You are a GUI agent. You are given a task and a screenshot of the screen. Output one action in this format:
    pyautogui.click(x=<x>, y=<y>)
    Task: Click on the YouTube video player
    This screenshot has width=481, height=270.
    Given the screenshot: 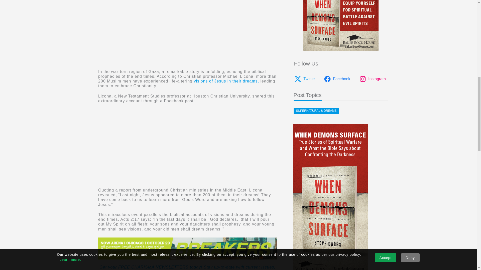 What is the action you would take?
    pyautogui.click(x=168, y=31)
    